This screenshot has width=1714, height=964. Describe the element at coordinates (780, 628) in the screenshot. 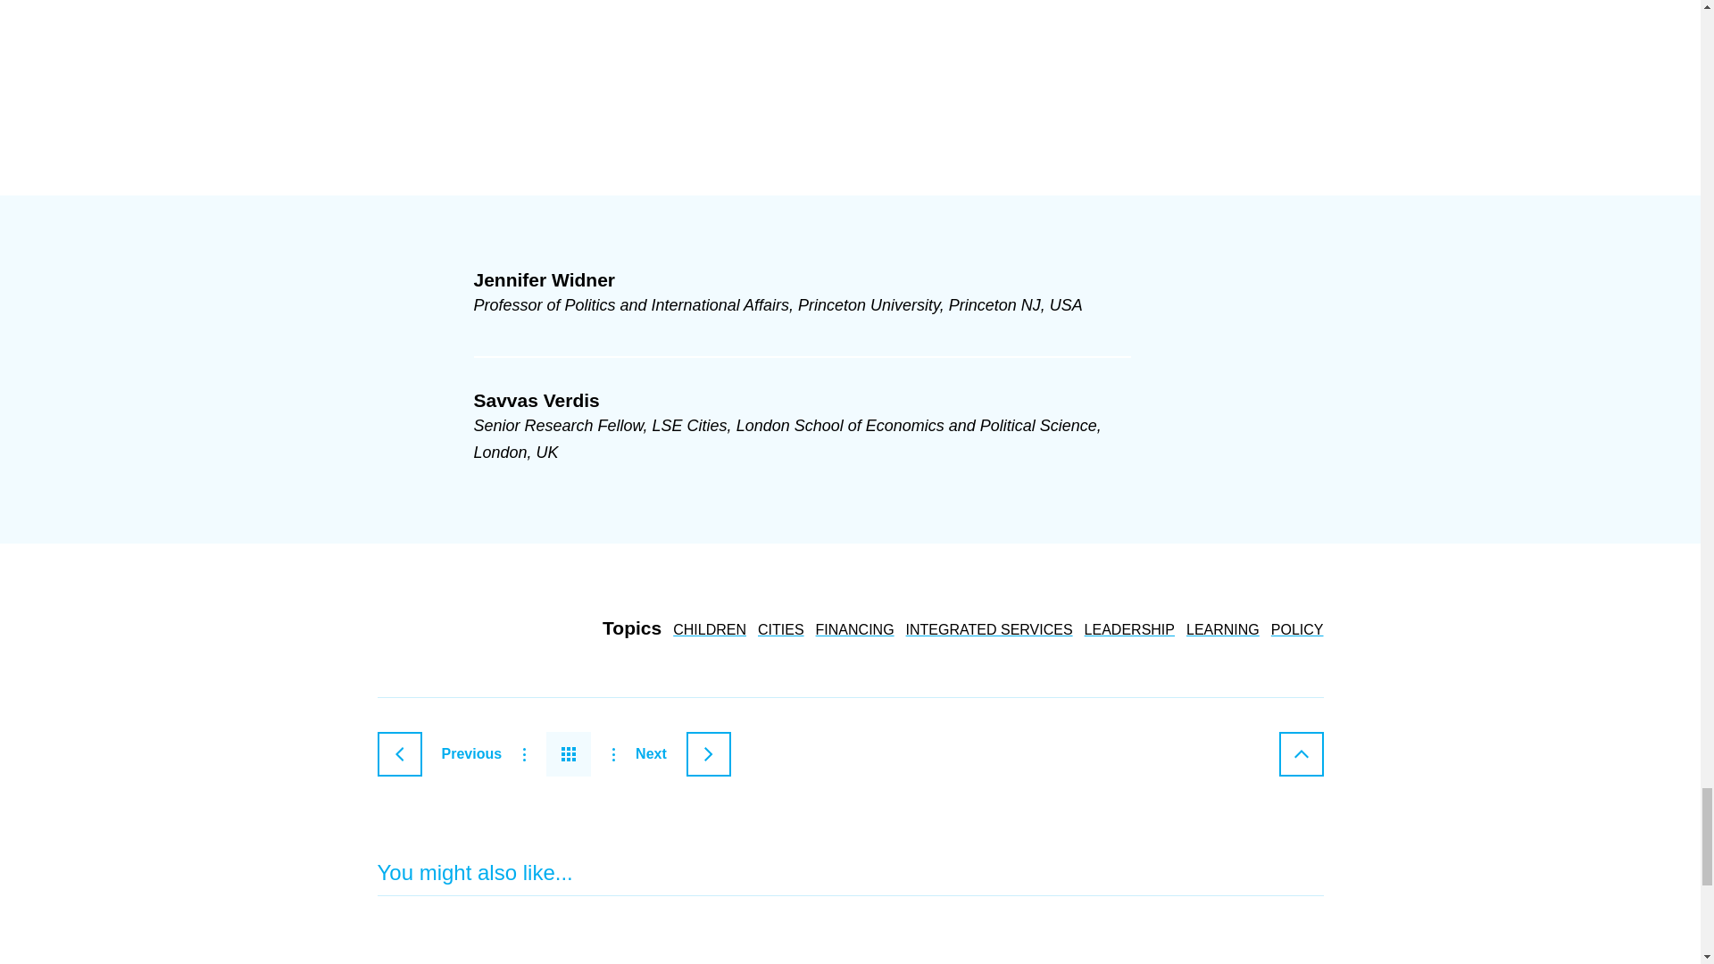

I see `CITIES` at that location.